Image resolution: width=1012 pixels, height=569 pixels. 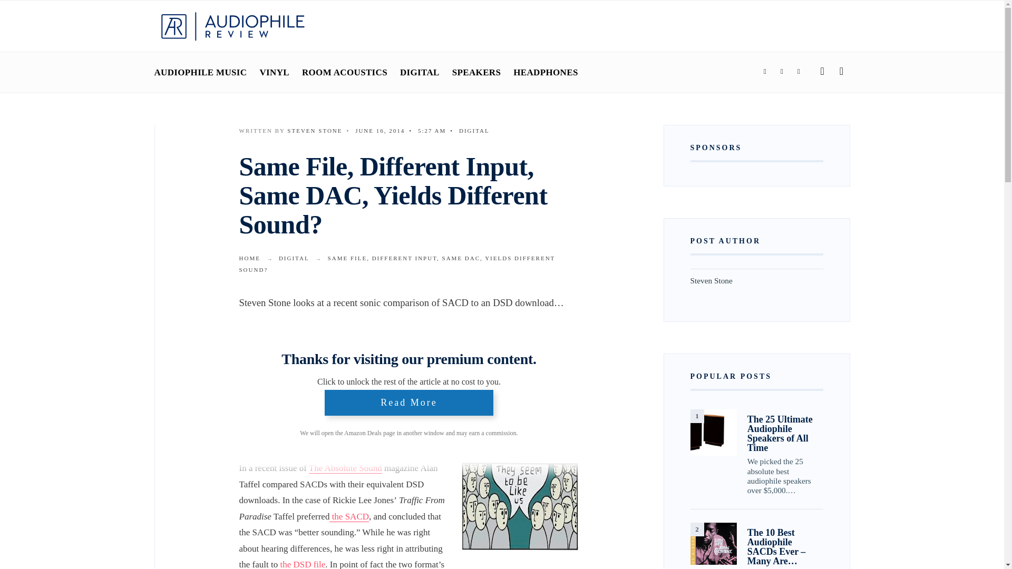 I want to click on The 25 Ultimate Audiophile Speakers of All Time, so click(x=713, y=432).